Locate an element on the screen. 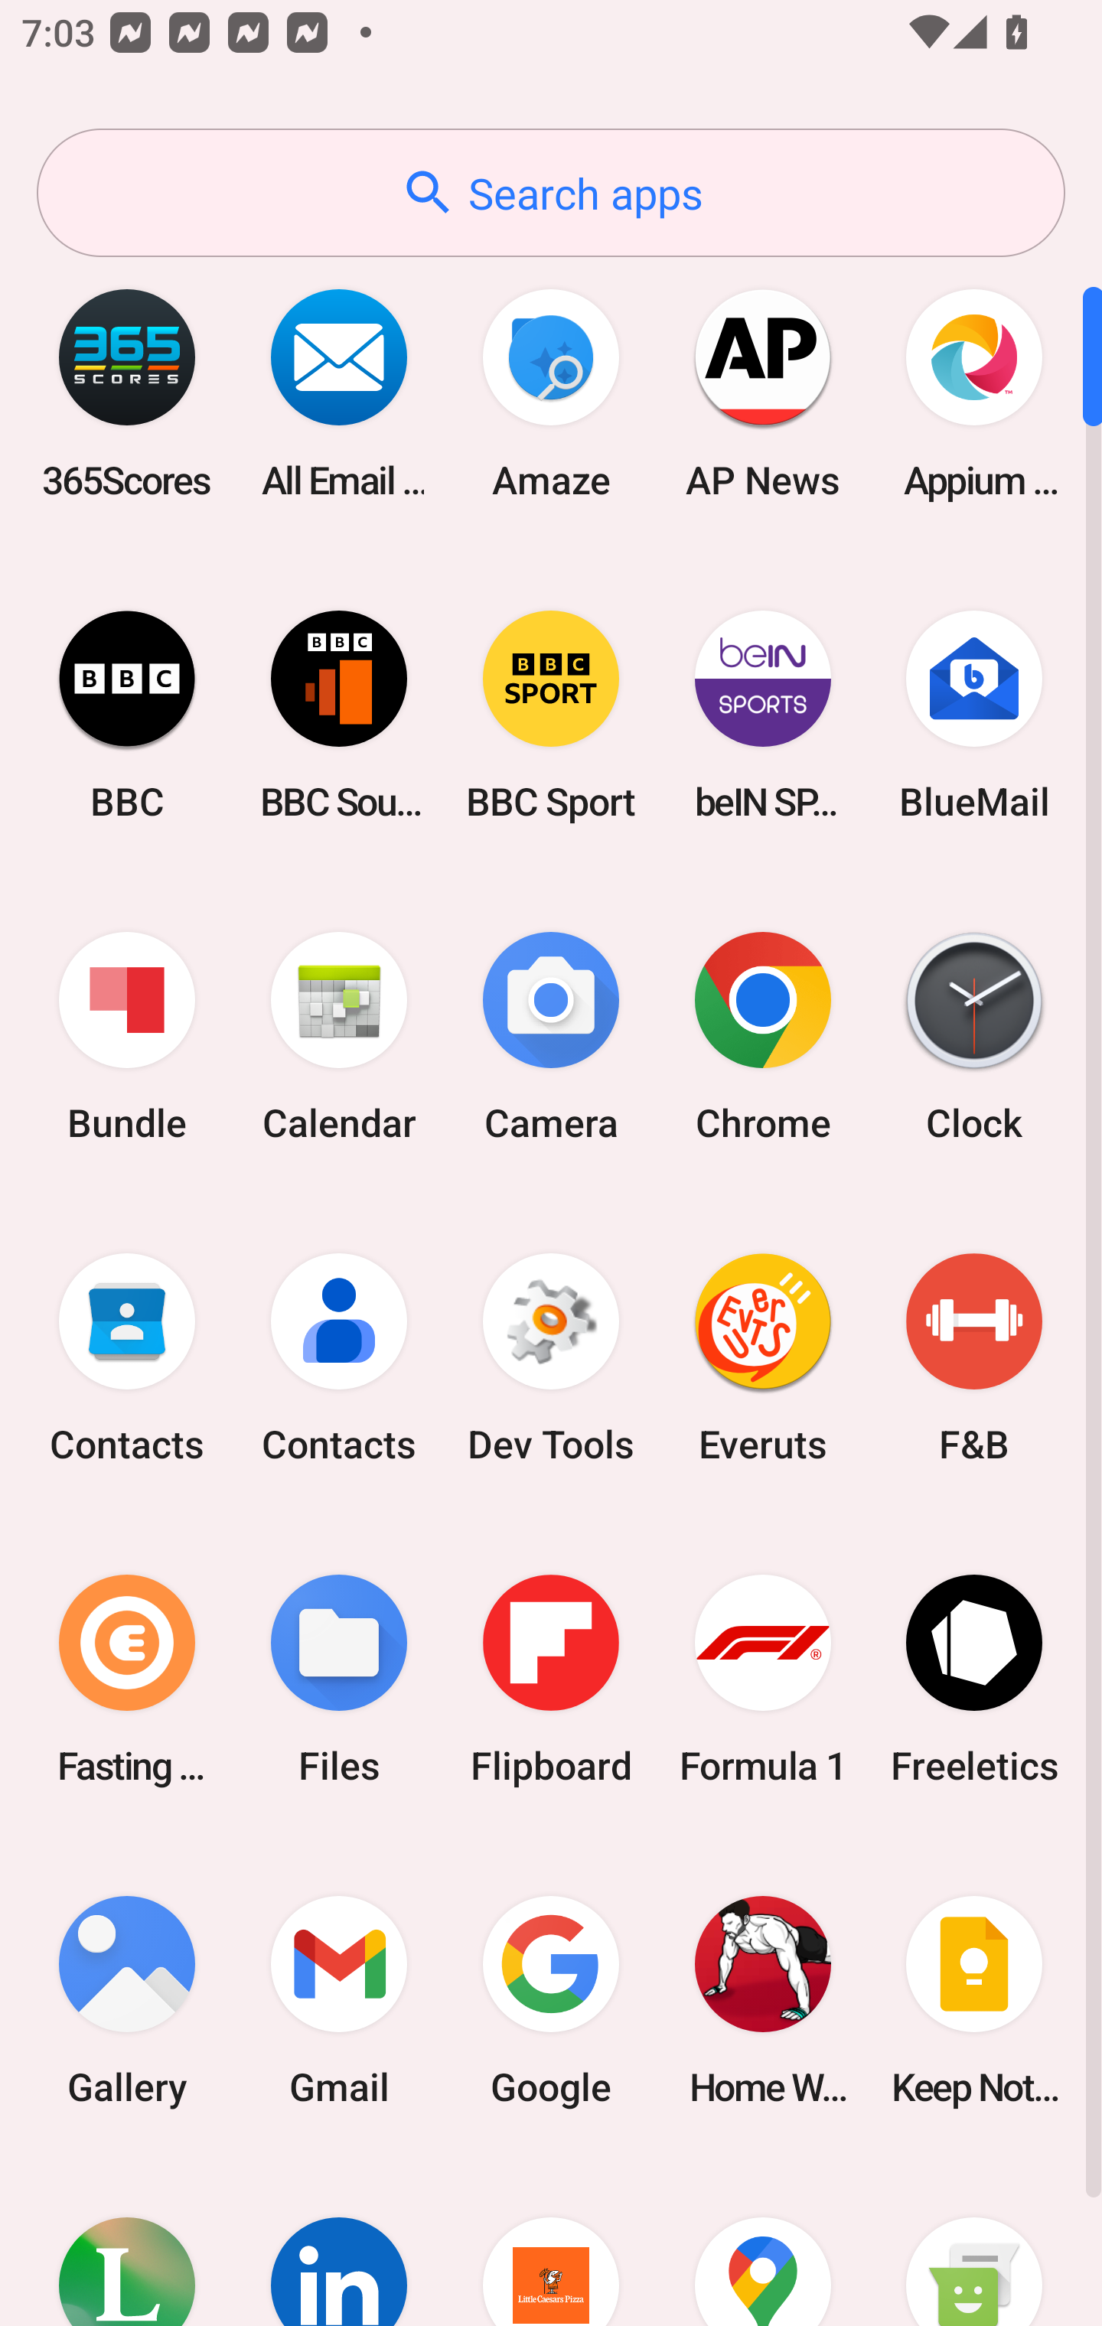 The height and width of the screenshot is (2326, 1102). Freeletics is located at coordinates (974, 1679).